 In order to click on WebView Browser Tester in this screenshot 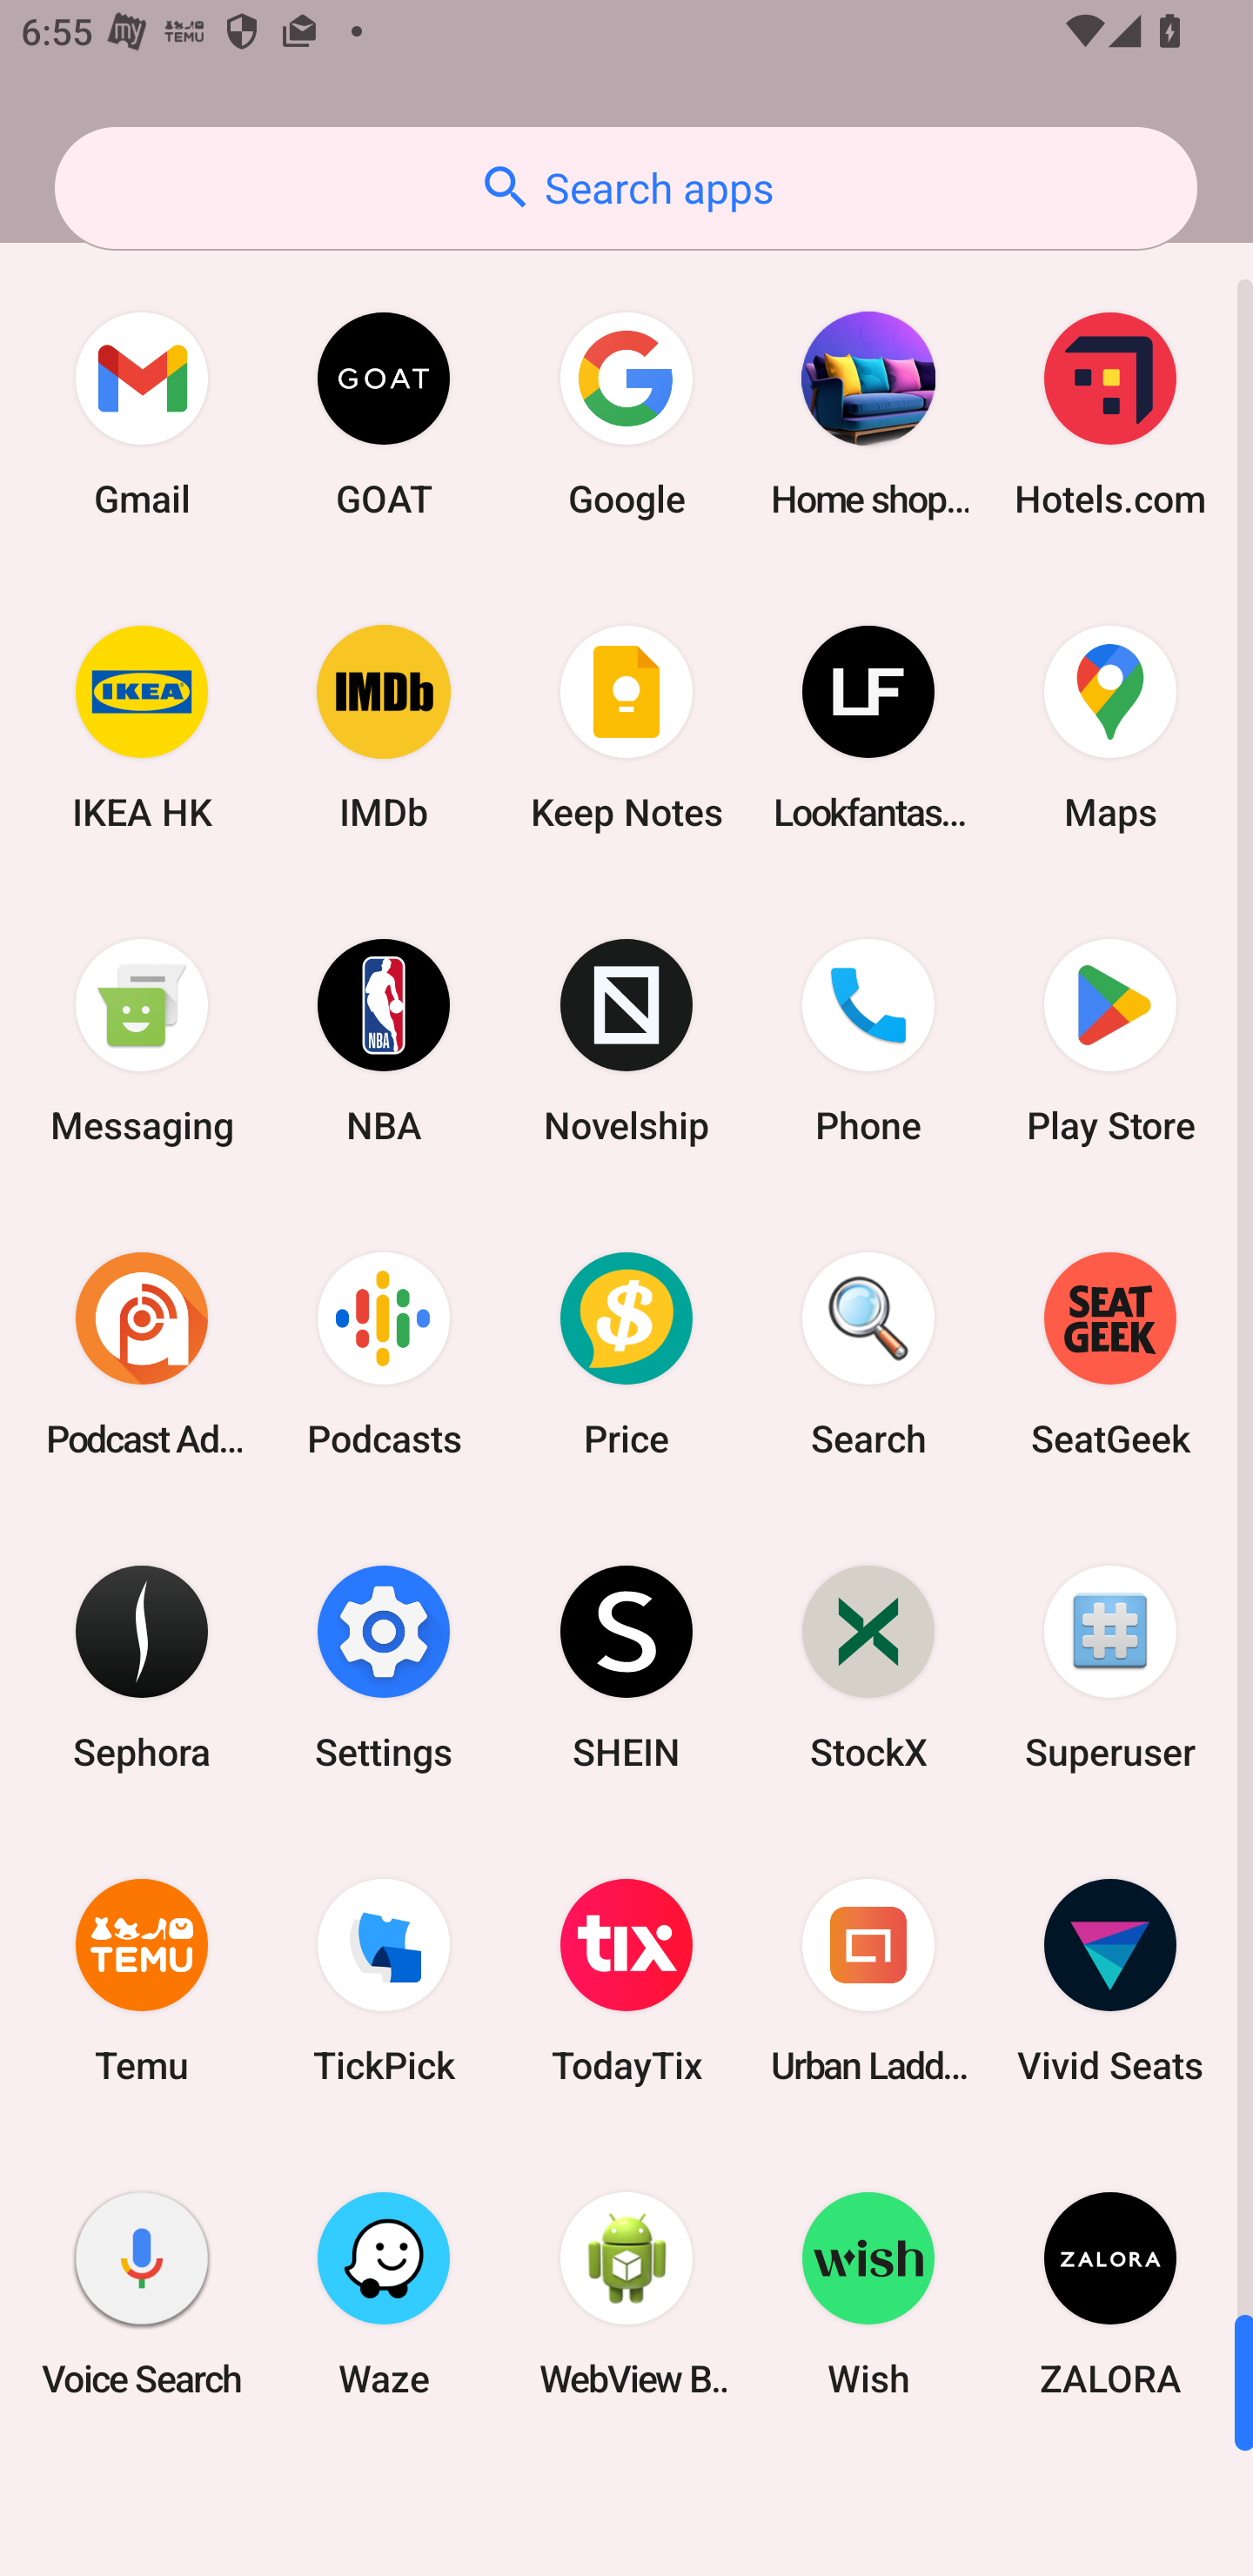, I will do `click(626, 2293)`.